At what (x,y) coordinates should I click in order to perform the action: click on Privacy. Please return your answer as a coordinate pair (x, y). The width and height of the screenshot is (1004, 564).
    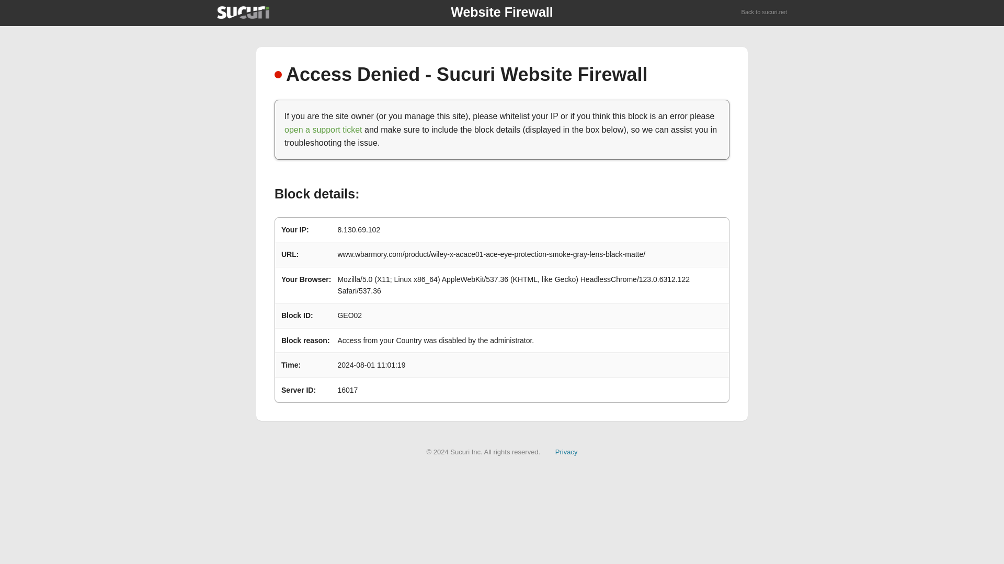
    Looking at the image, I should click on (566, 451).